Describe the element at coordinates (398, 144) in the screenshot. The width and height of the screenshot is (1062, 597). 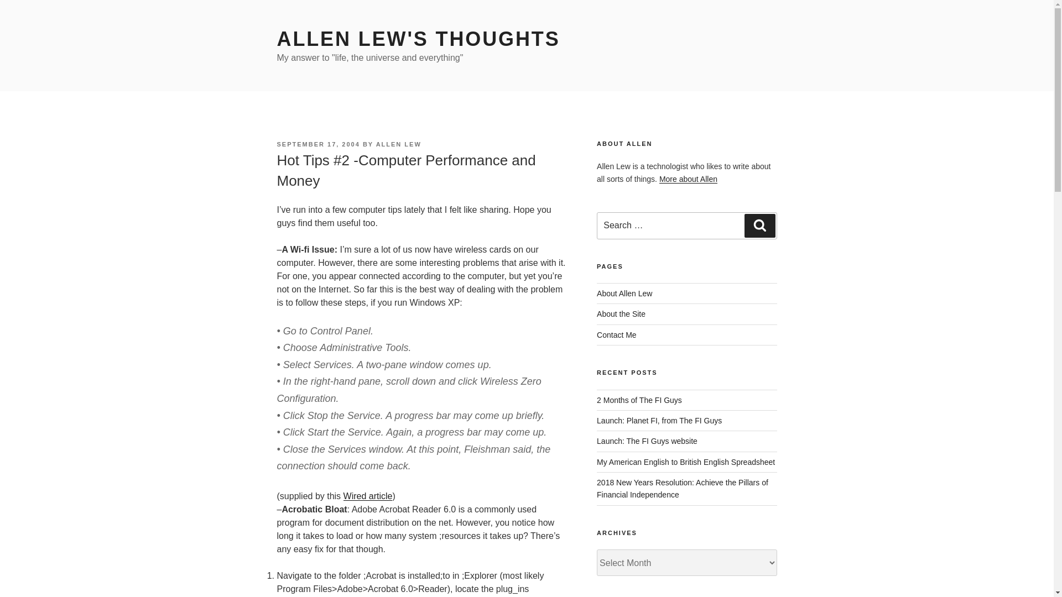
I see `ALLEN LEW` at that location.